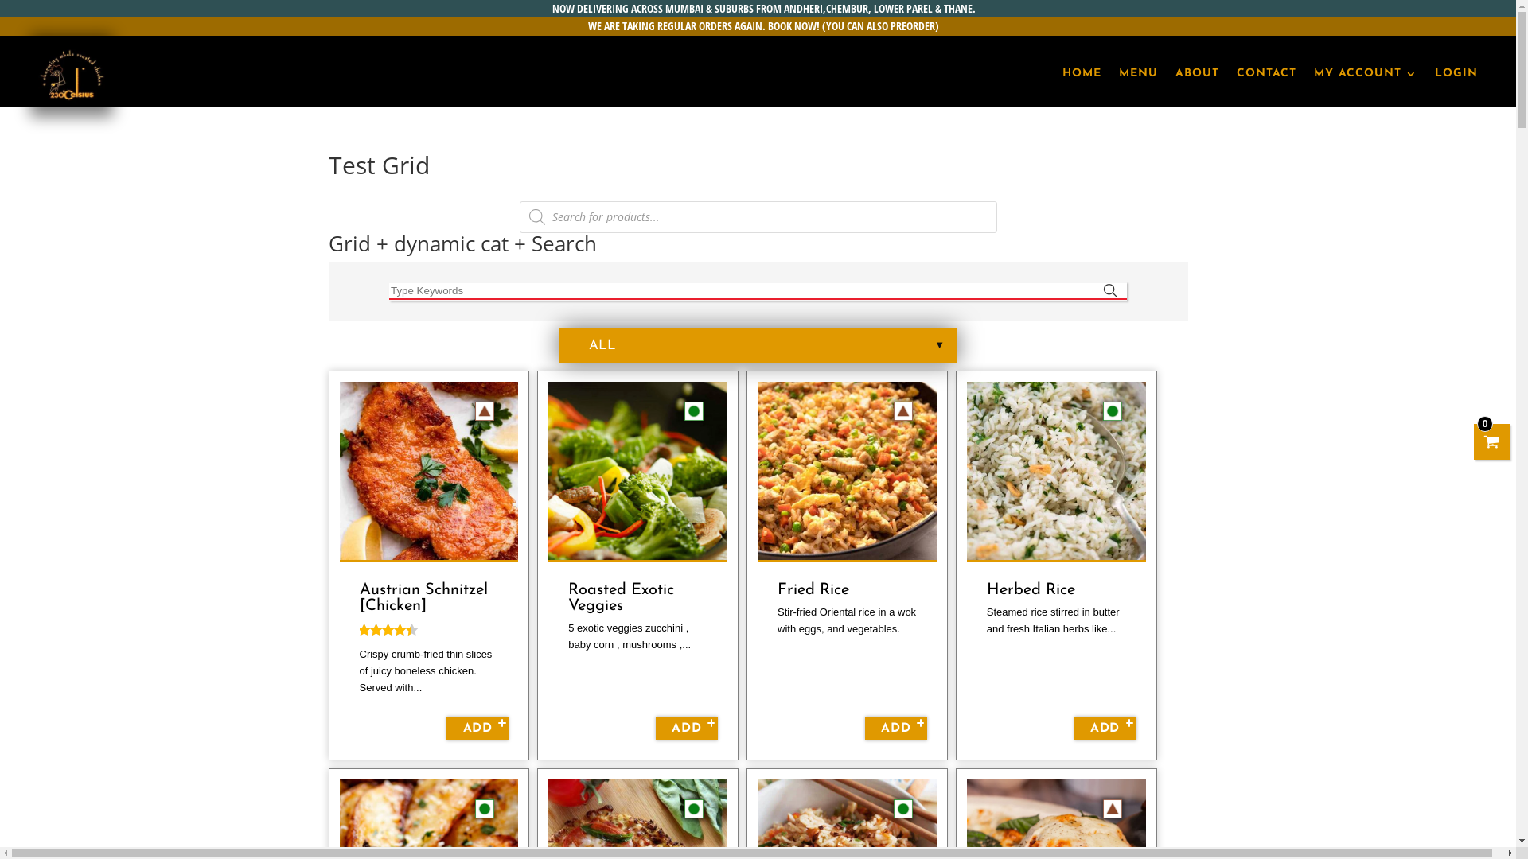 The image size is (1528, 859). What do you see at coordinates (1492, 442) in the screenshot?
I see `0` at bounding box center [1492, 442].